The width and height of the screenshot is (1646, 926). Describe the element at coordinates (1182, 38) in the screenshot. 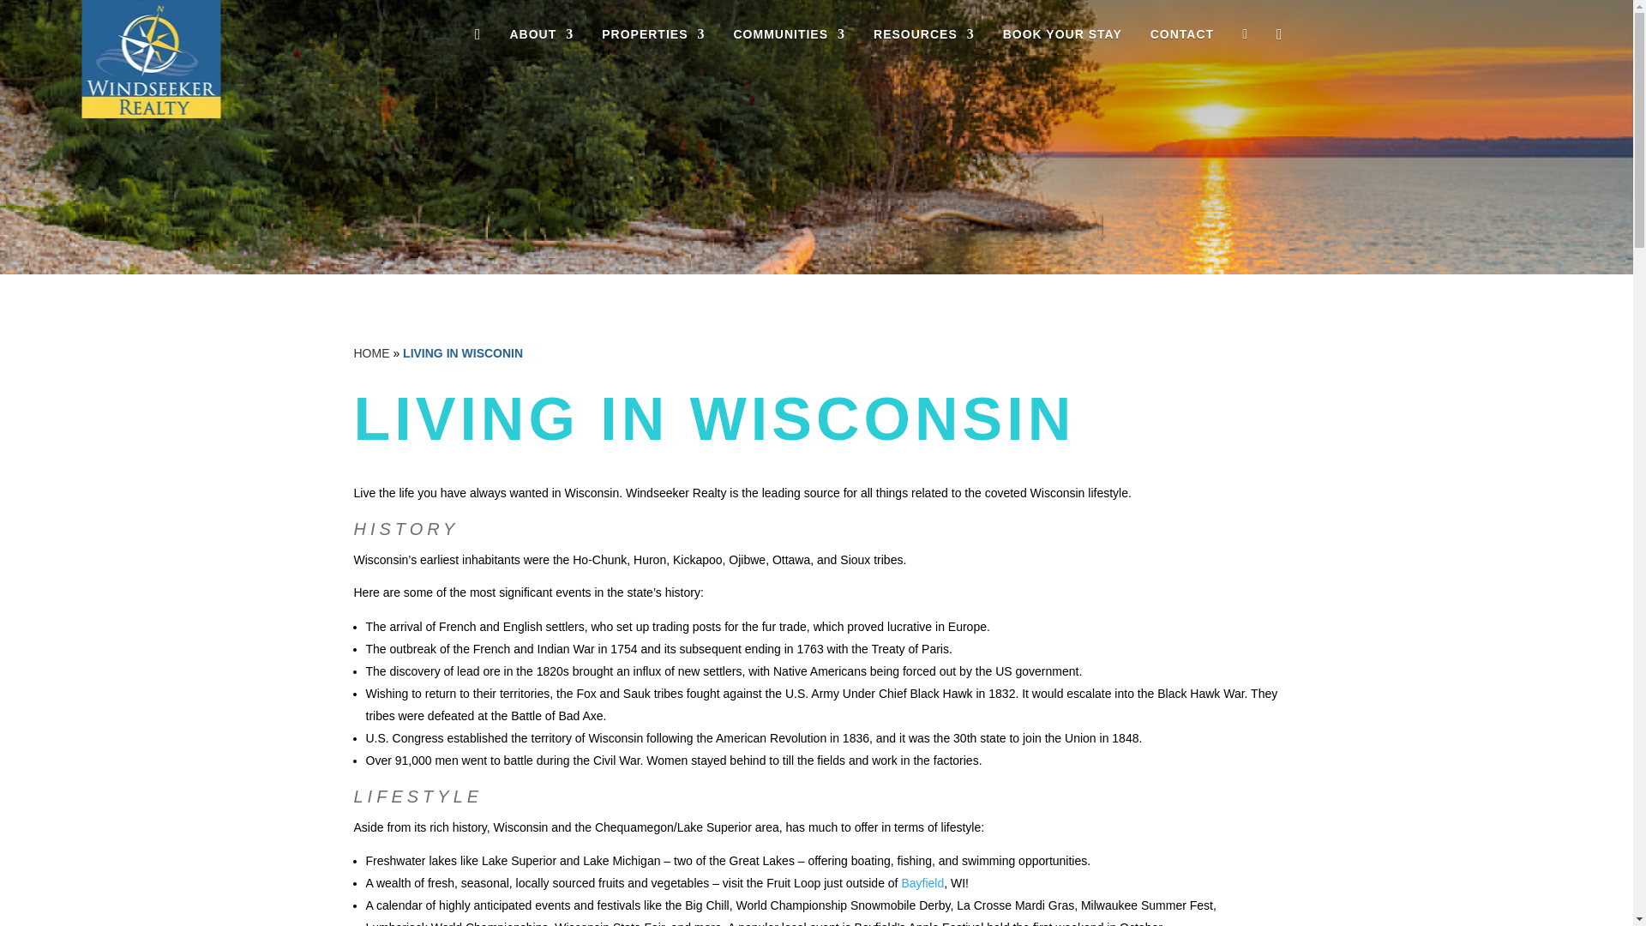

I see `CONTACT` at that location.